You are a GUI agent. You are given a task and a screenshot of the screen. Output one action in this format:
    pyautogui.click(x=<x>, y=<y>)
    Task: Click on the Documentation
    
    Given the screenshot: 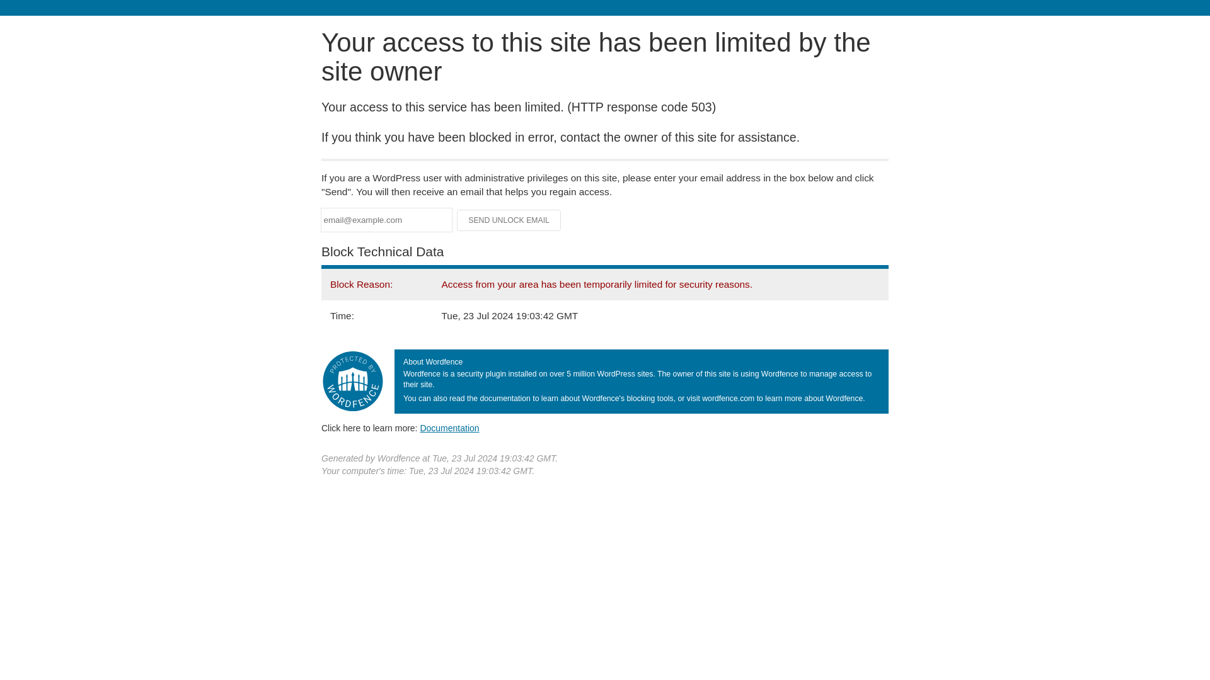 What is the action you would take?
    pyautogui.click(x=449, y=428)
    